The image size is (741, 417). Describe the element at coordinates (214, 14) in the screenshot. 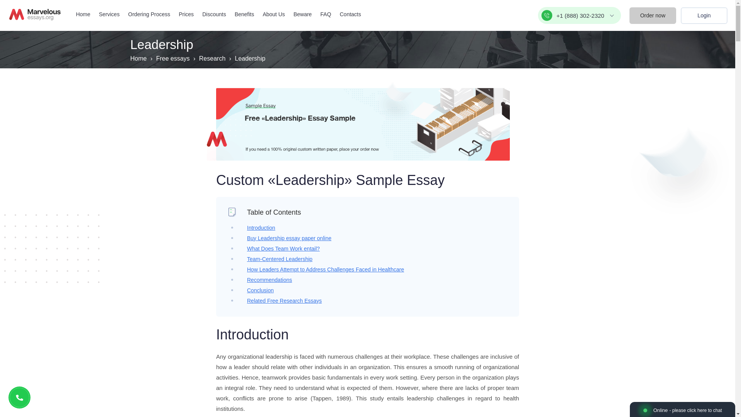

I see `Discounts` at that location.